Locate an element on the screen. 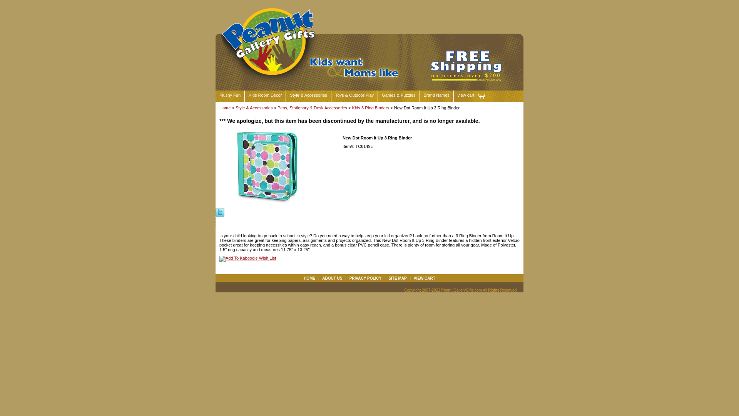 This screenshot has width=739, height=416. Kids 3 Ring Binders is located at coordinates (371, 108).